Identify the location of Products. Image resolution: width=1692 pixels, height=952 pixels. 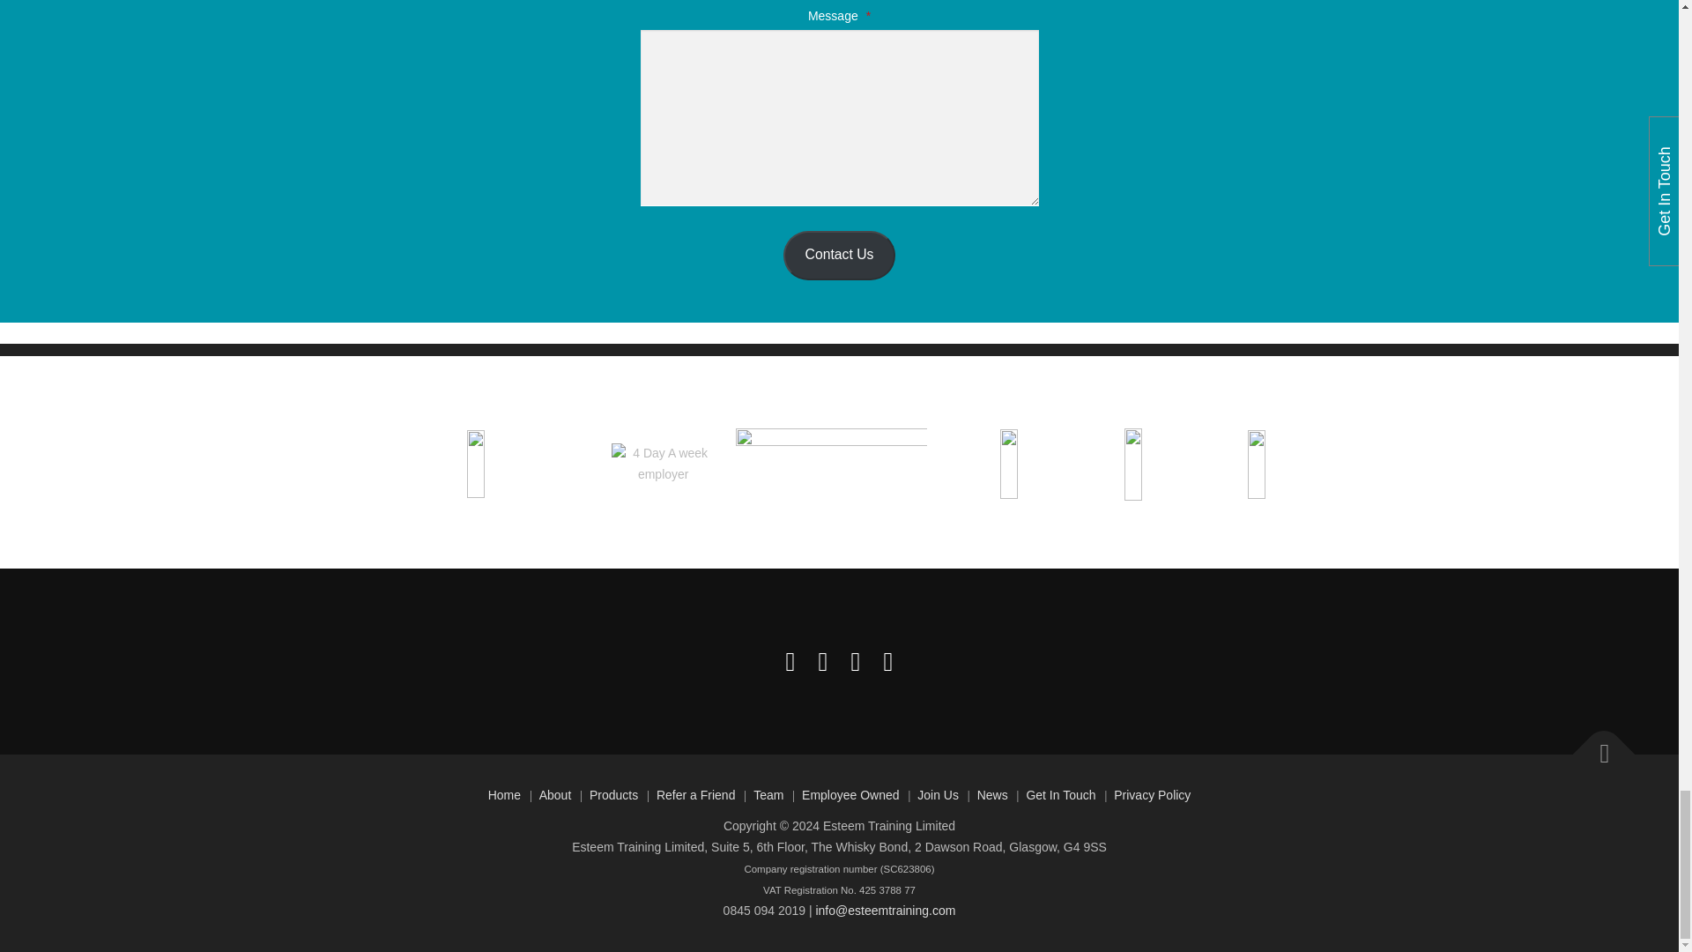
(613, 795).